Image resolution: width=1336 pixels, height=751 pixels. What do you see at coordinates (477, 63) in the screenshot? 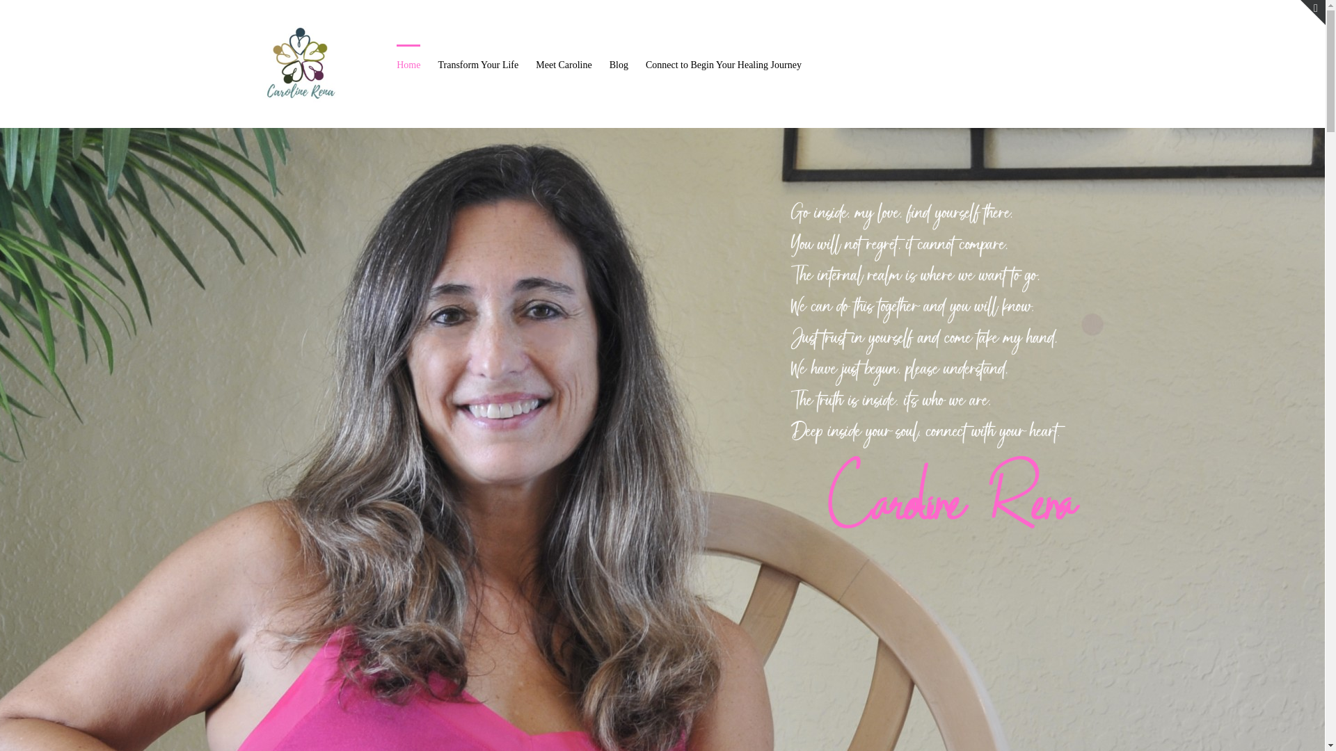
I see `Transform Your Life` at bounding box center [477, 63].